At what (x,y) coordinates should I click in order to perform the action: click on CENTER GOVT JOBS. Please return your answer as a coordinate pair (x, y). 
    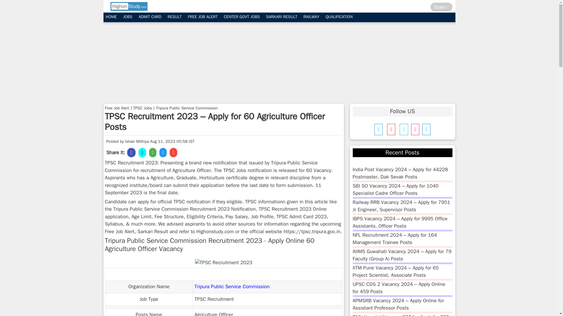
    Looking at the image, I should click on (242, 17).